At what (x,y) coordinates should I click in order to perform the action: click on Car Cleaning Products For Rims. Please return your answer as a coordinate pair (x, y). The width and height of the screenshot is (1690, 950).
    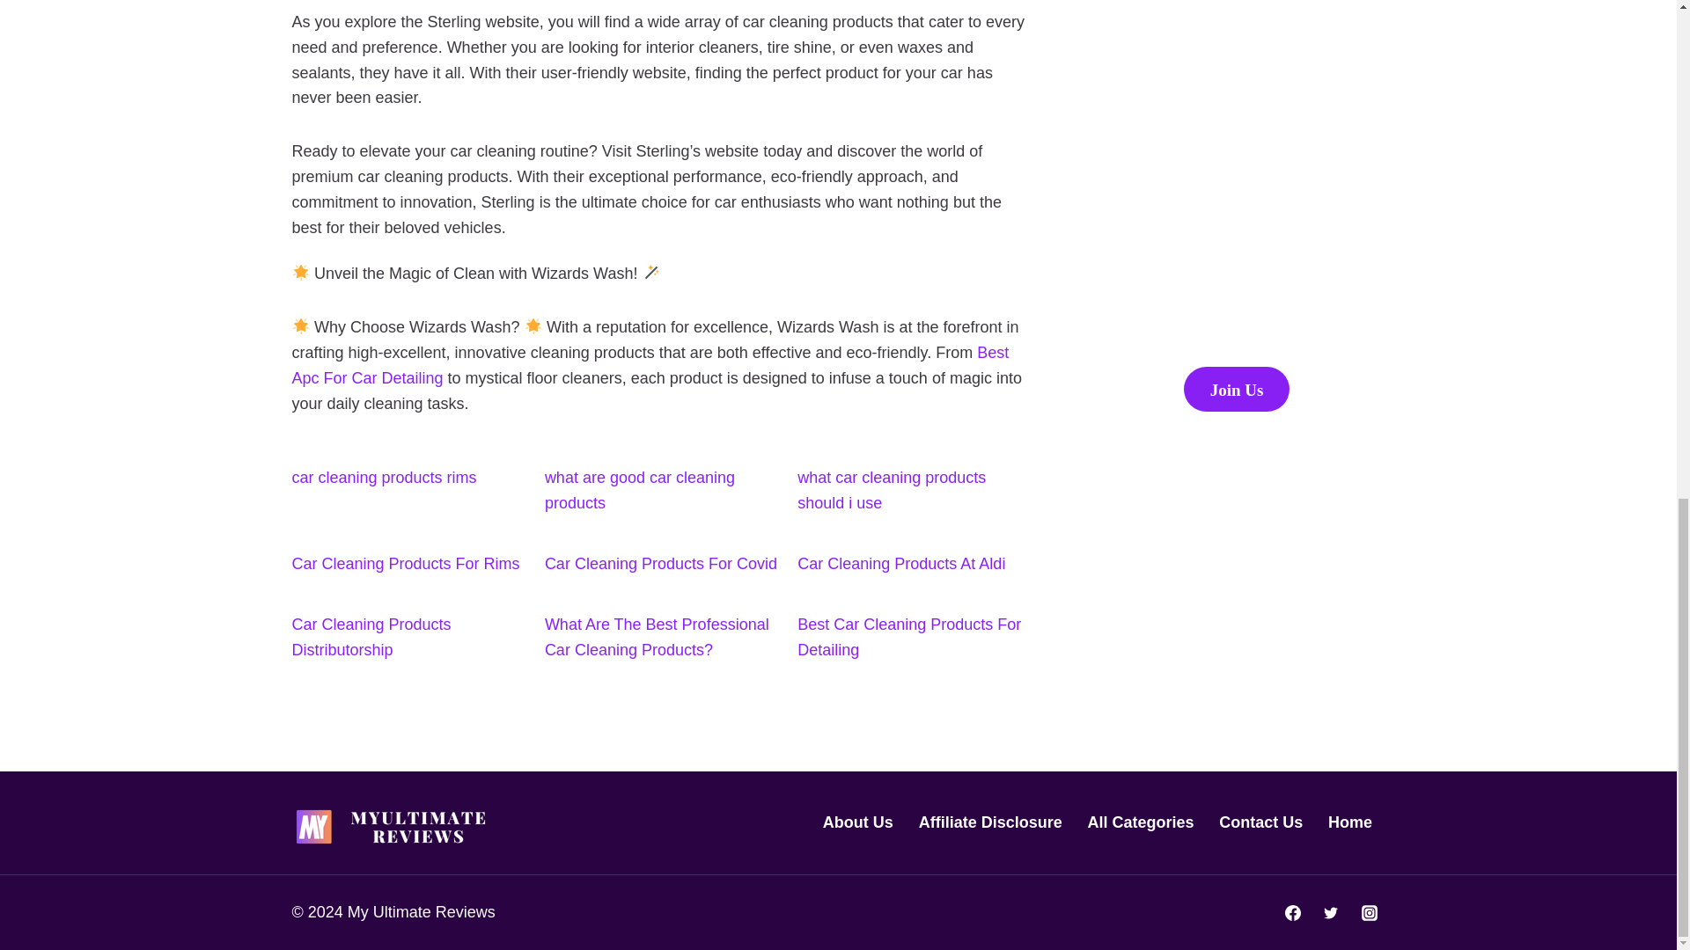
    Looking at the image, I should click on (407, 563).